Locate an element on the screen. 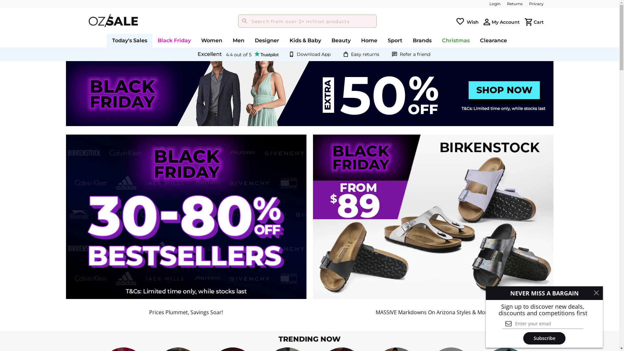 The height and width of the screenshot is (351, 624). Today's Sales is located at coordinates (130, 40).